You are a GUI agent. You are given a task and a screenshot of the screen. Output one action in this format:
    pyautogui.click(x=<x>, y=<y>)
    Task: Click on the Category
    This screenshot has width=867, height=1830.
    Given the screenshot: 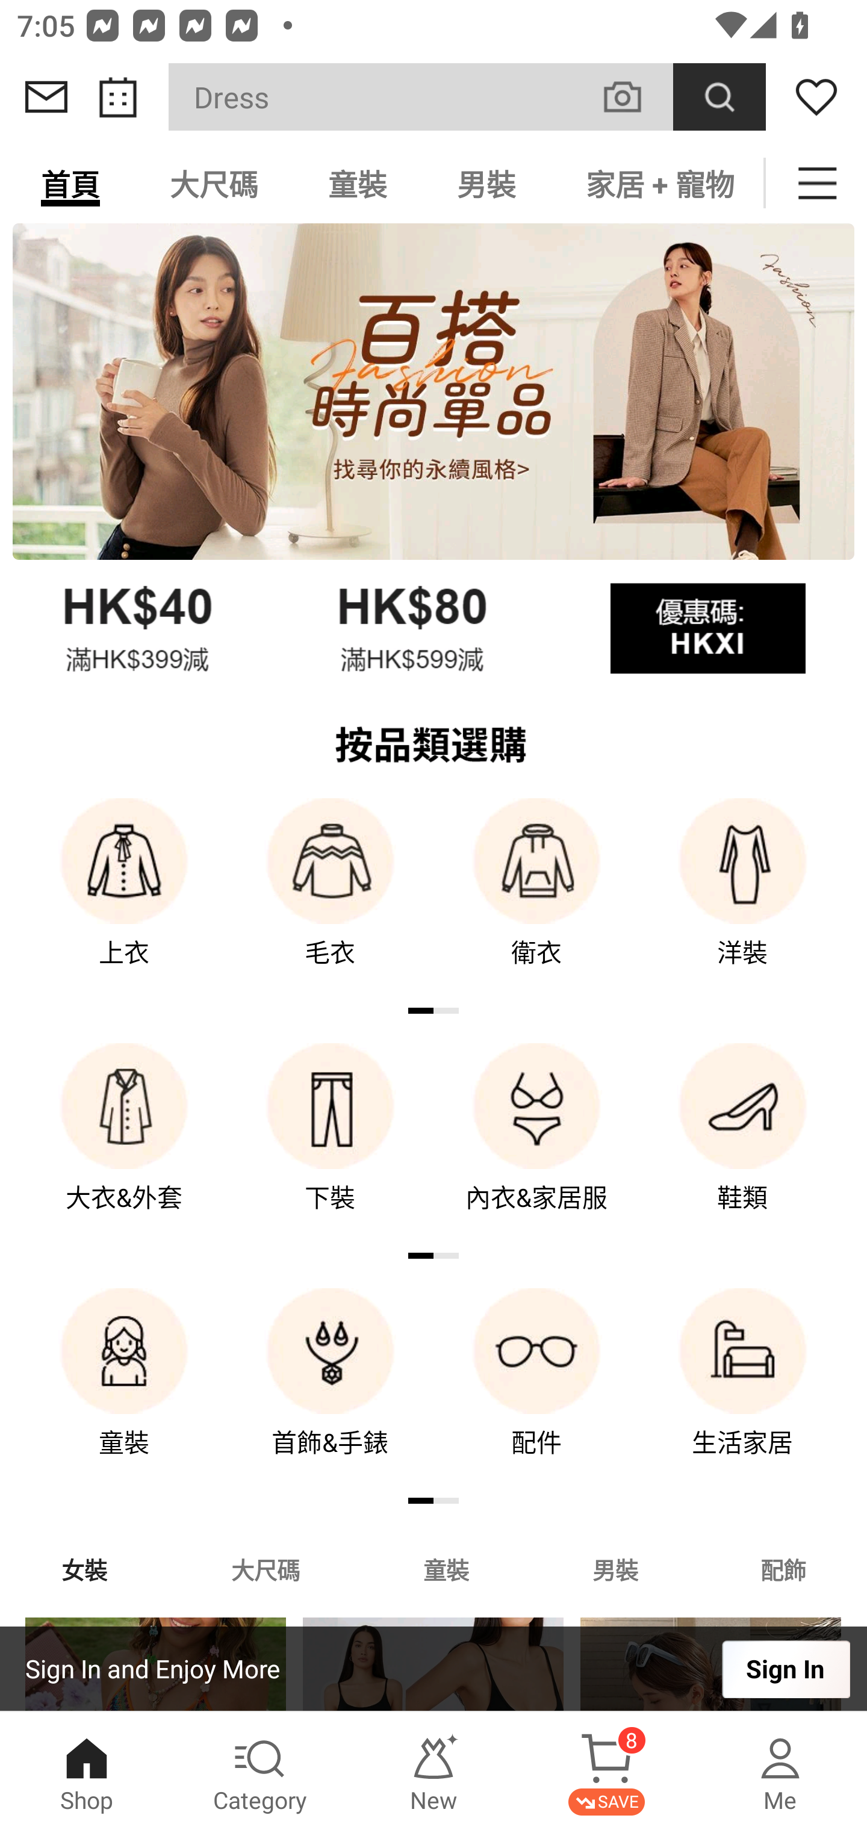 What is the action you would take?
    pyautogui.click(x=260, y=1771)
    